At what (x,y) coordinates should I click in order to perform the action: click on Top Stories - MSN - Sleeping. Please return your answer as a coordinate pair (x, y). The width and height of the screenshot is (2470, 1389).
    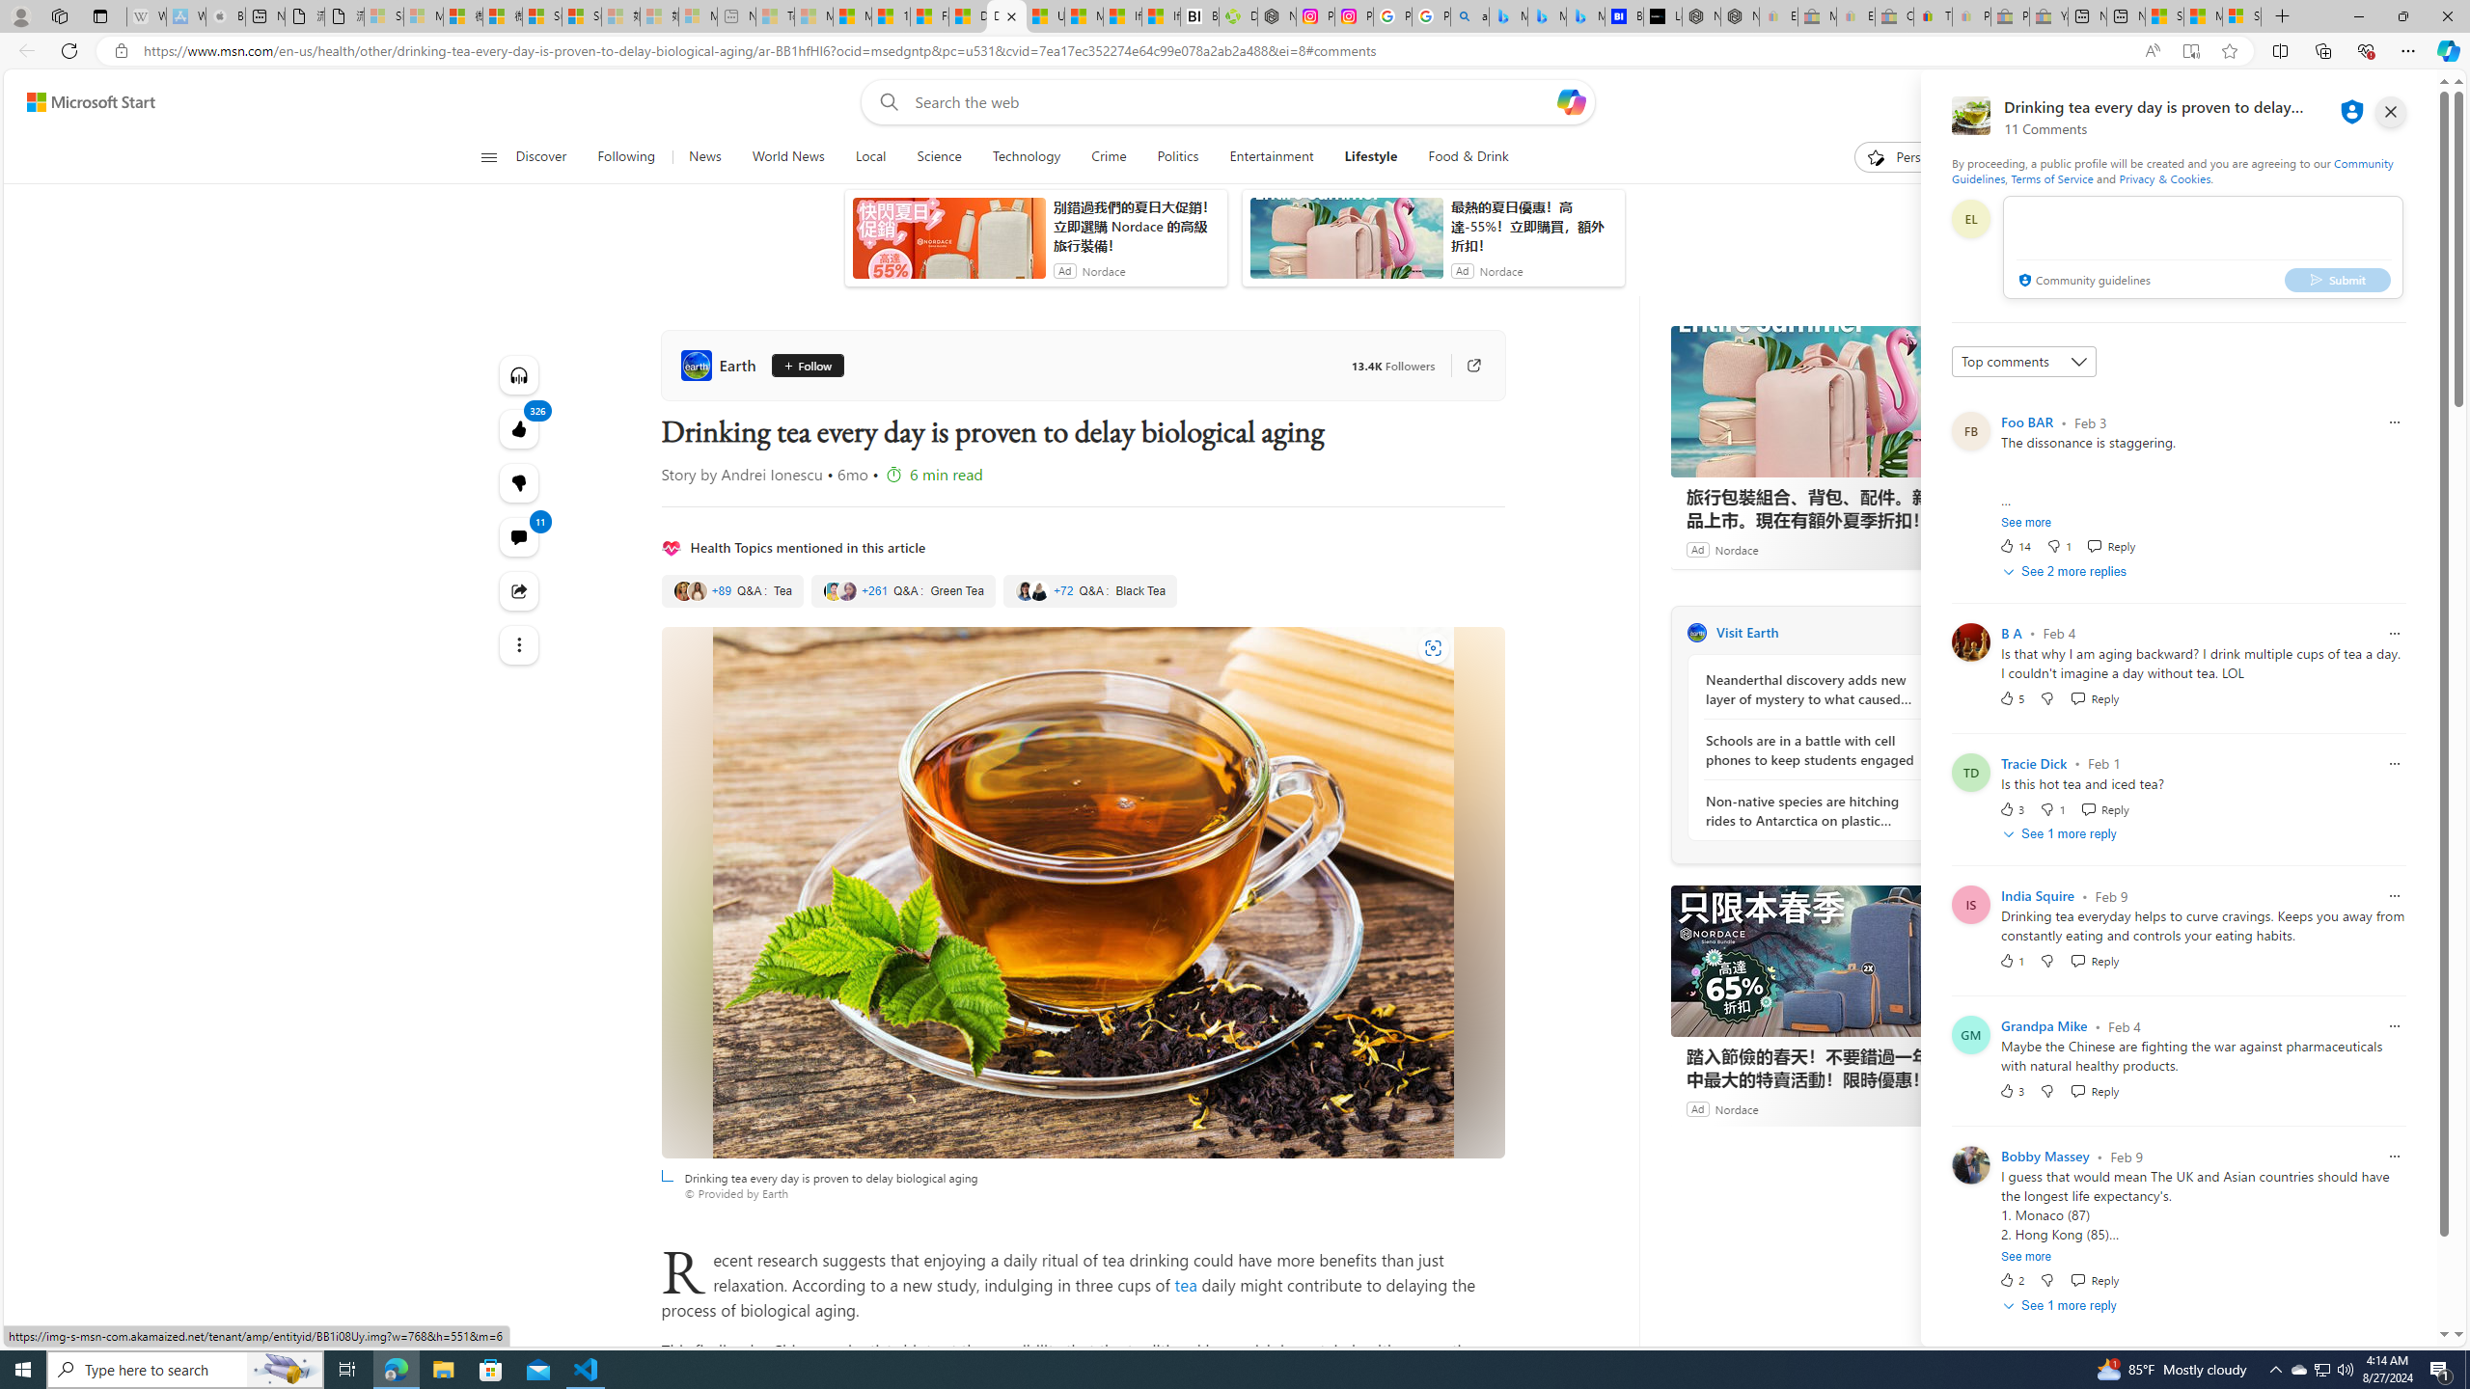
    Looking at the image, I should click on (776, 16).